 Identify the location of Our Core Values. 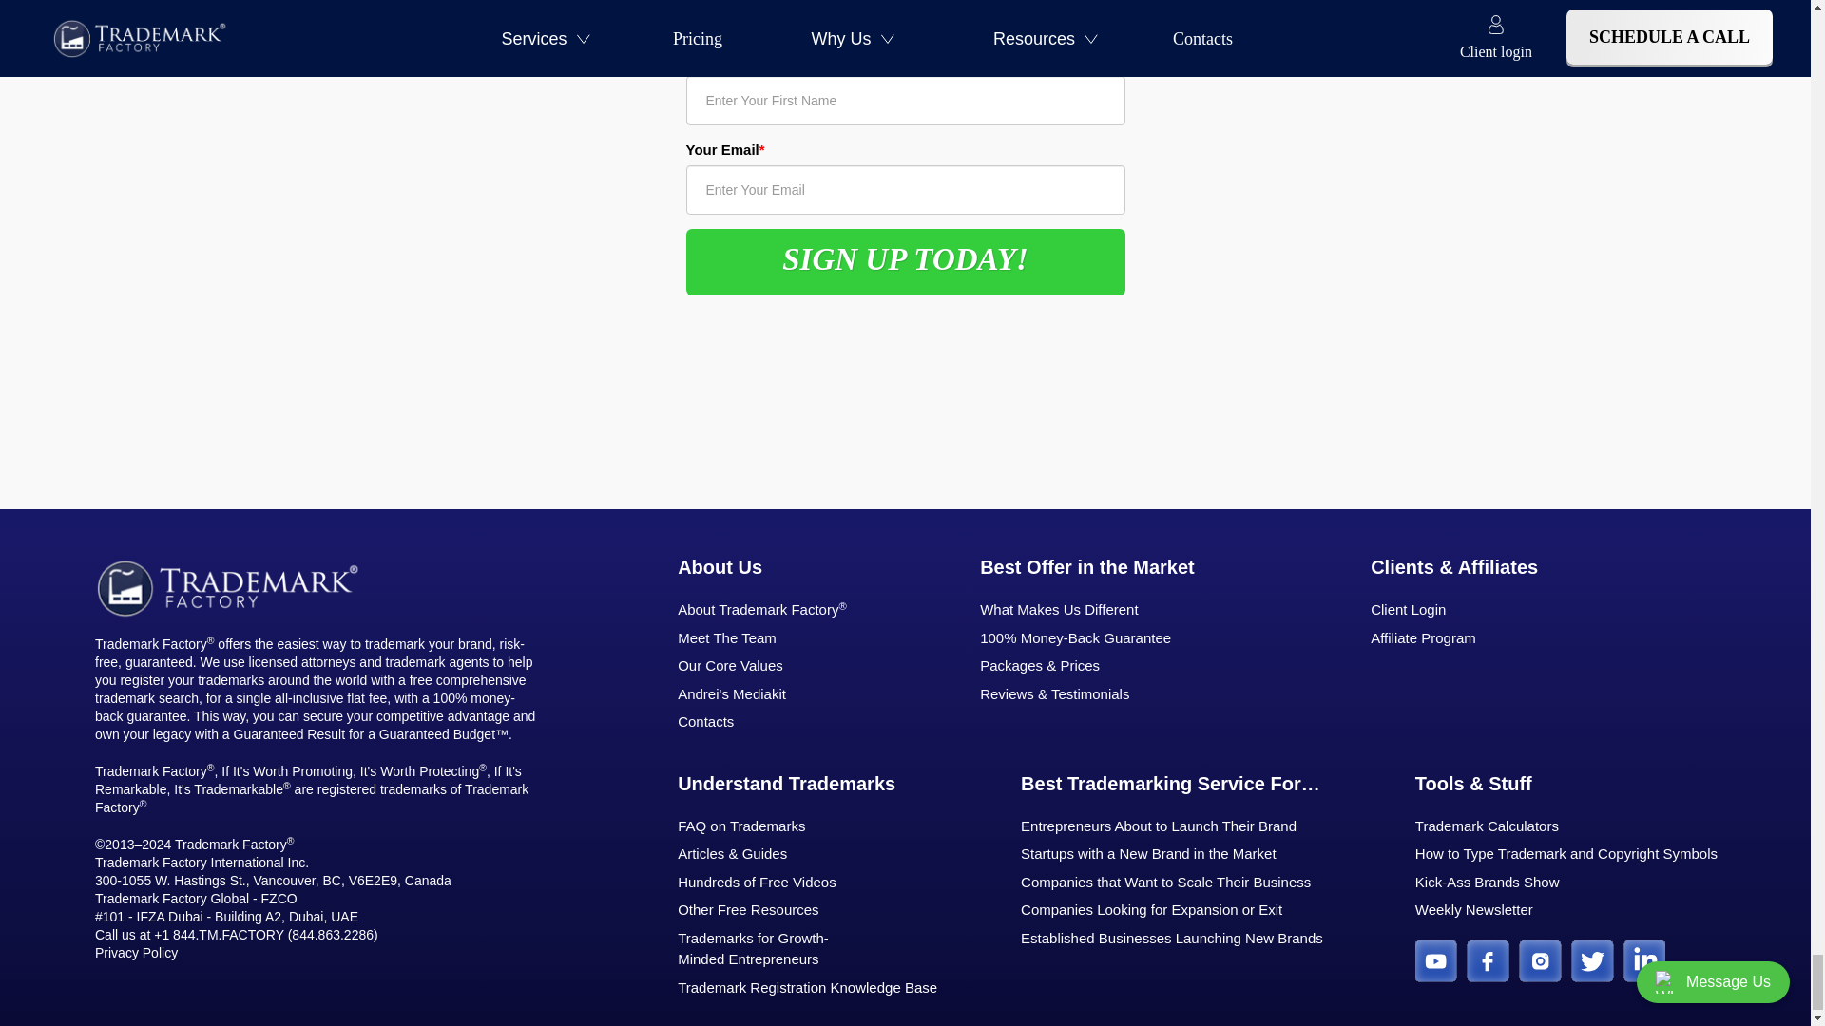
(776, 666).